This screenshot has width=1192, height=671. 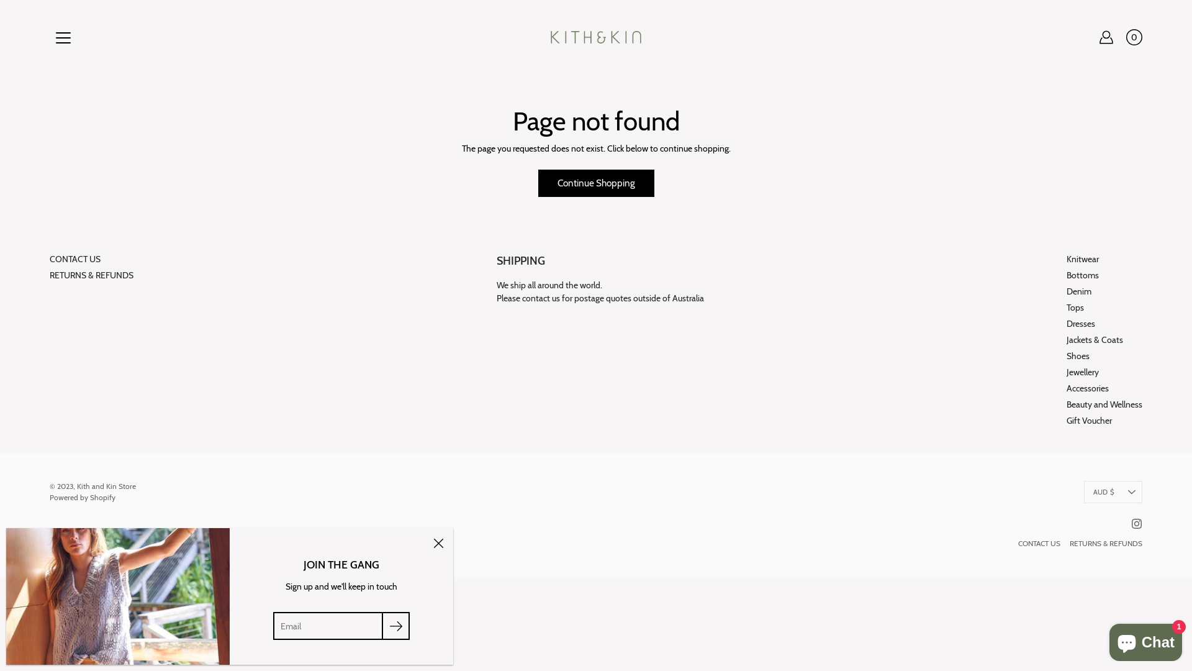 I want to click on Denim, so click(x=1079, y=291).